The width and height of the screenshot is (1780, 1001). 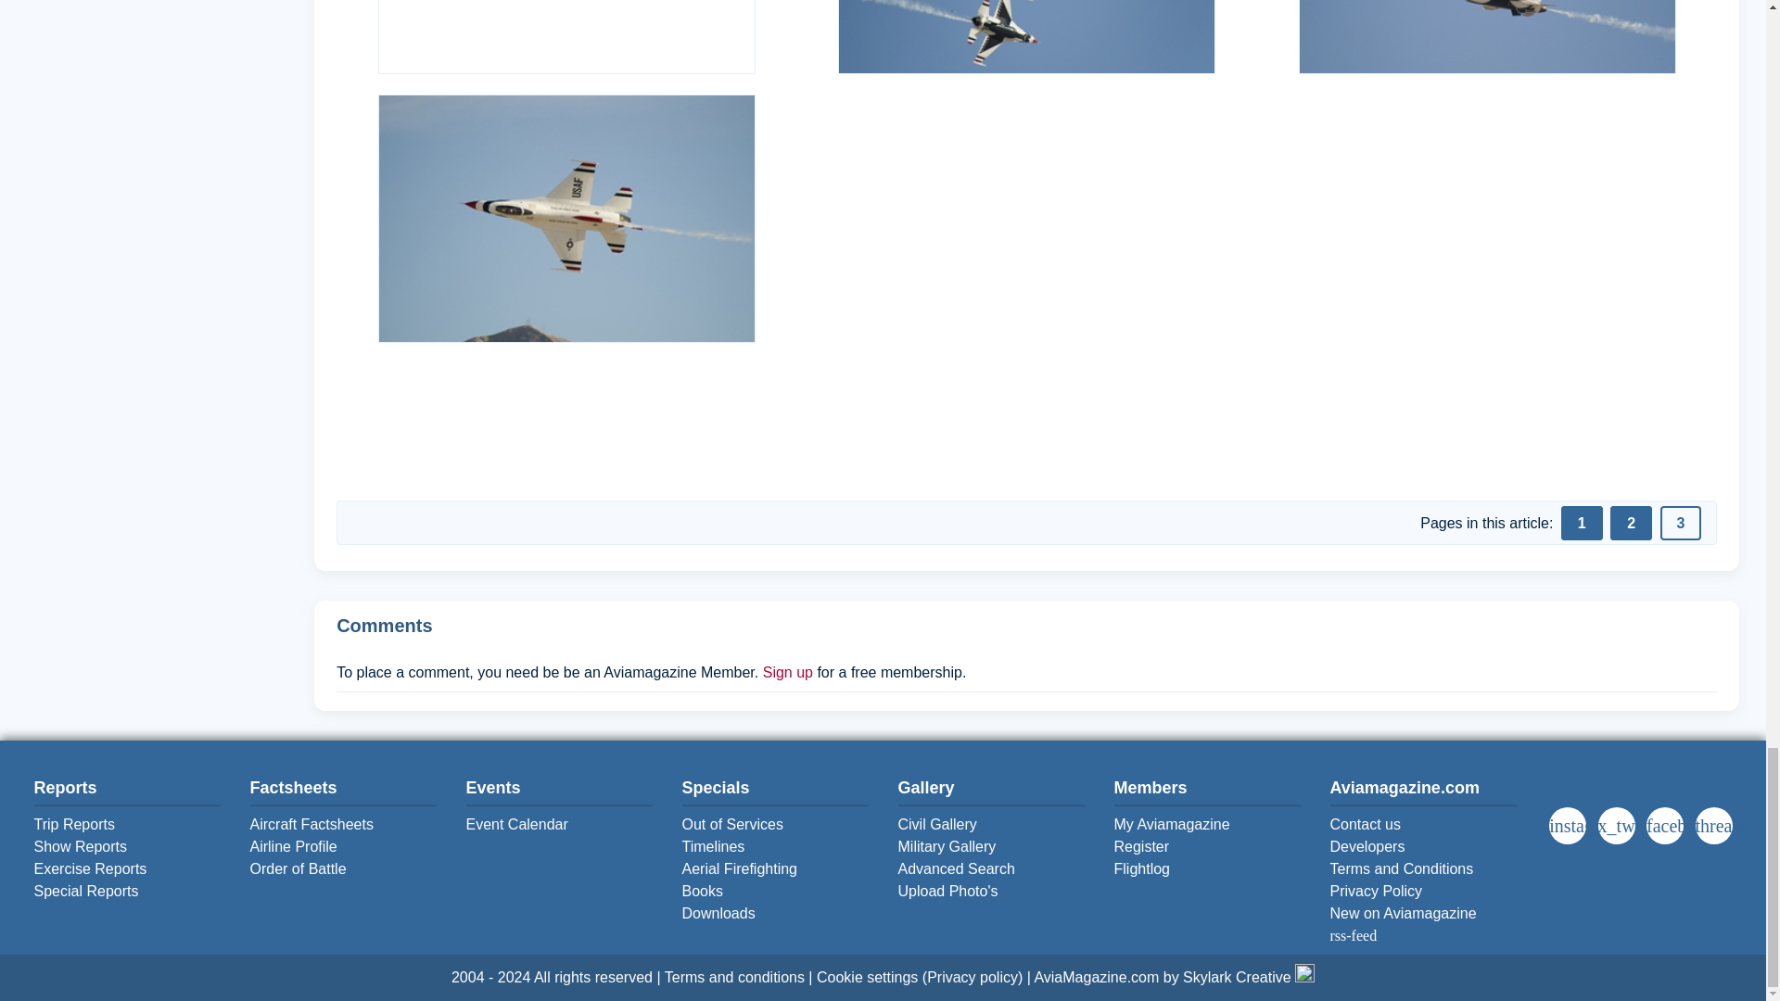 I want to click on Page 2, so click(x=1631, y=523).